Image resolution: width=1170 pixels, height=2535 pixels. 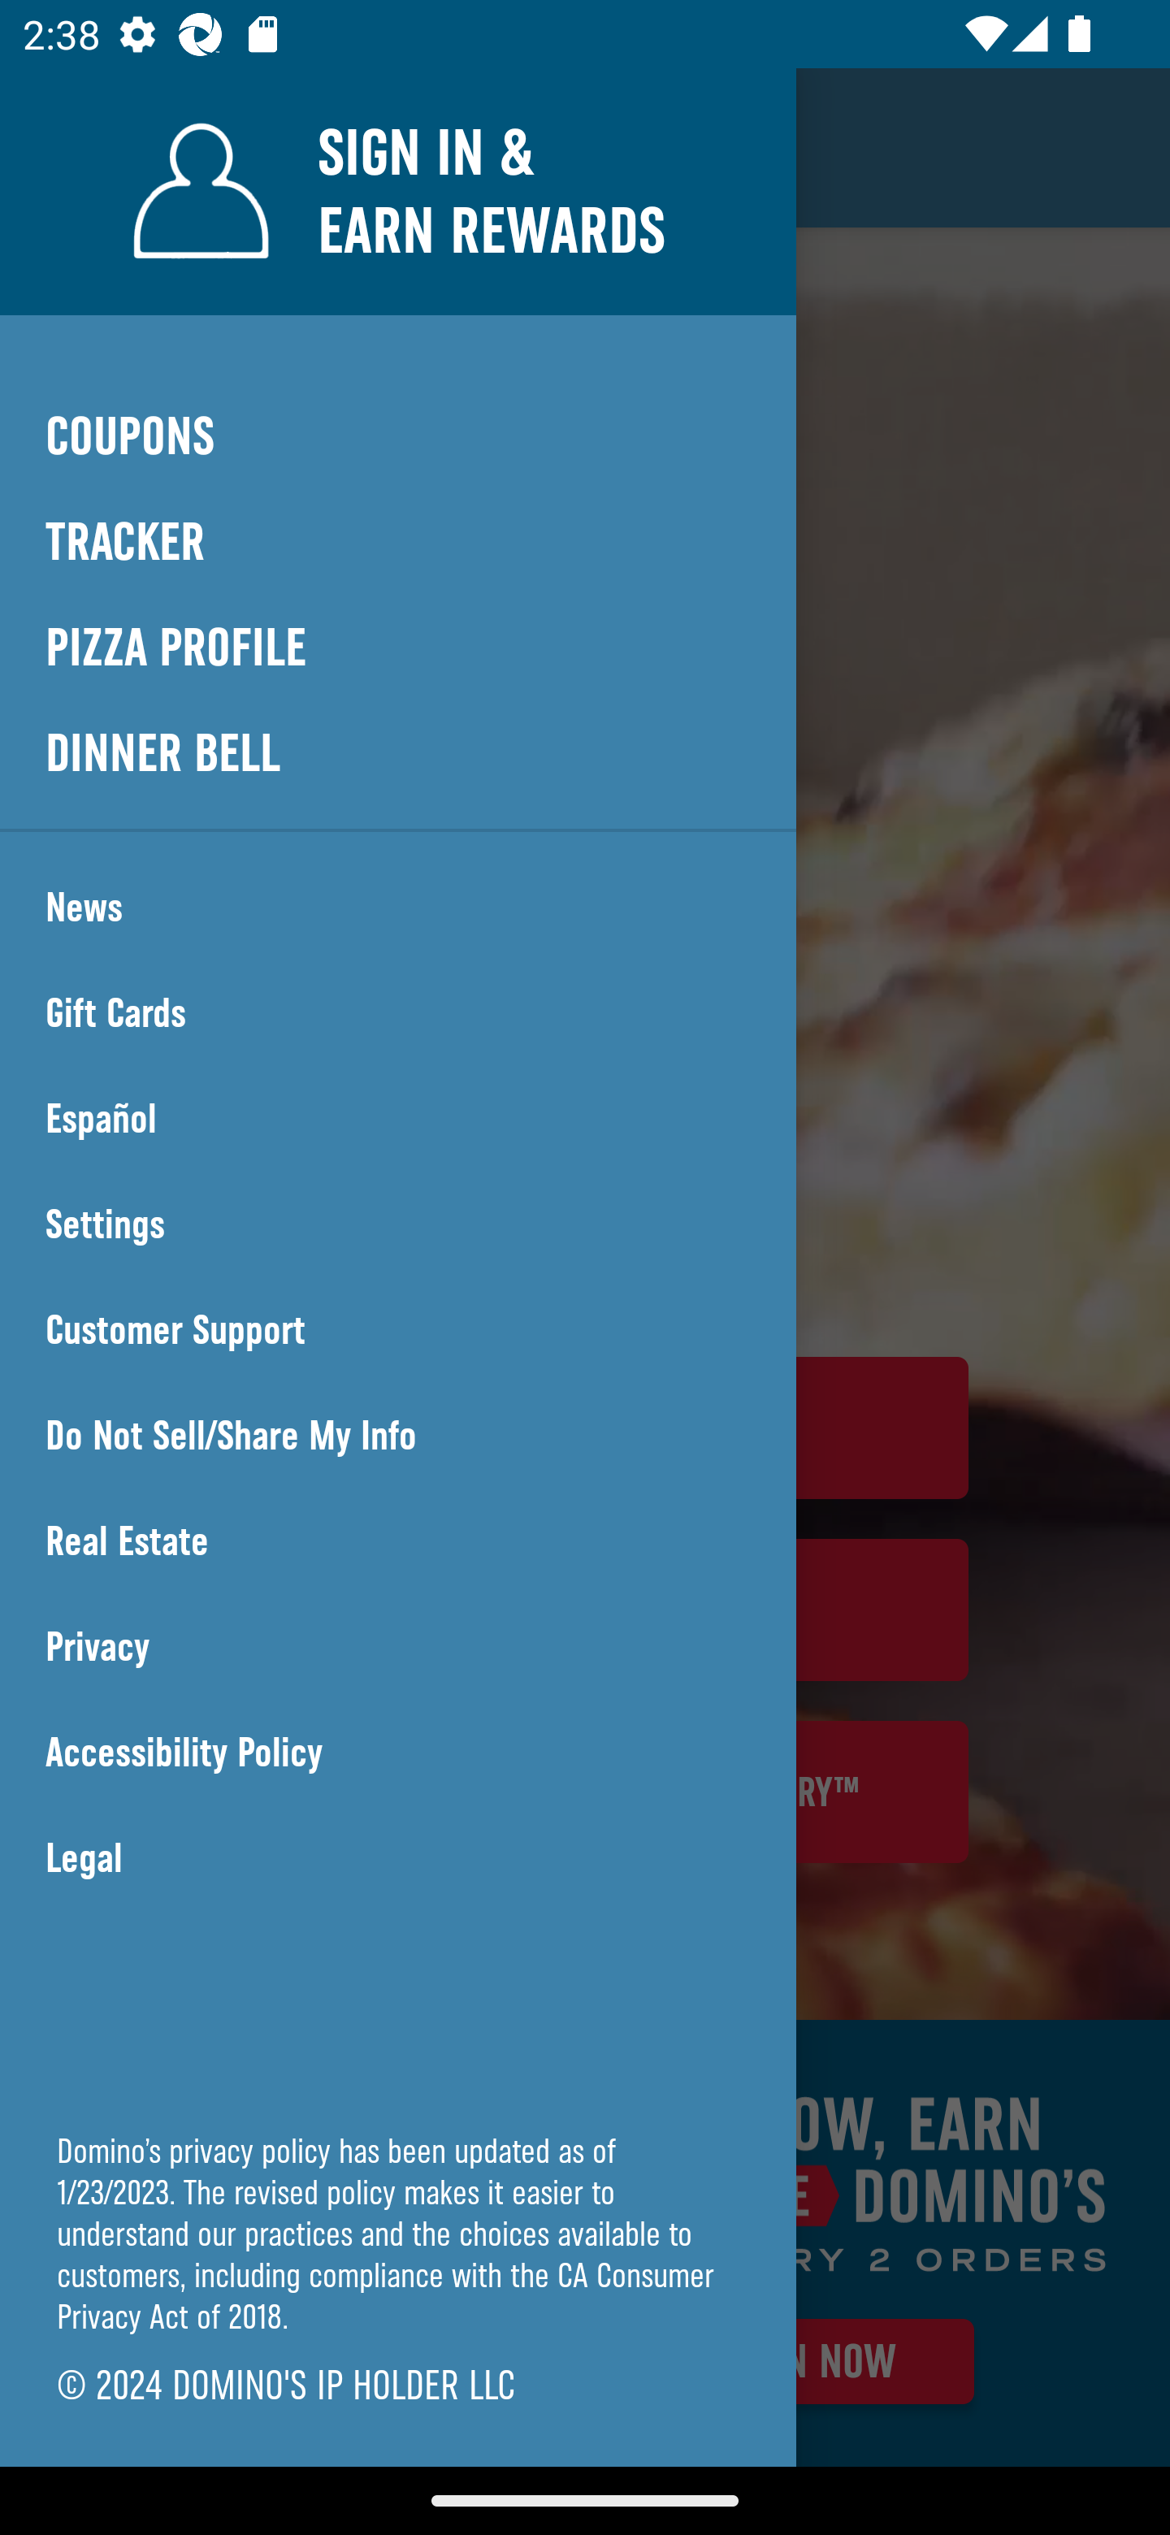 What do you see at coordinates (398, 1224) in the screenshot?
I see `Settings` at bounding box center [398, 1224].